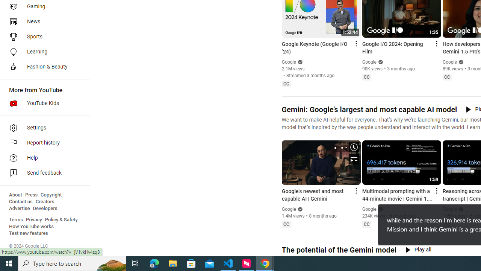  I want to click on How YouTube works, so click(32, 227).